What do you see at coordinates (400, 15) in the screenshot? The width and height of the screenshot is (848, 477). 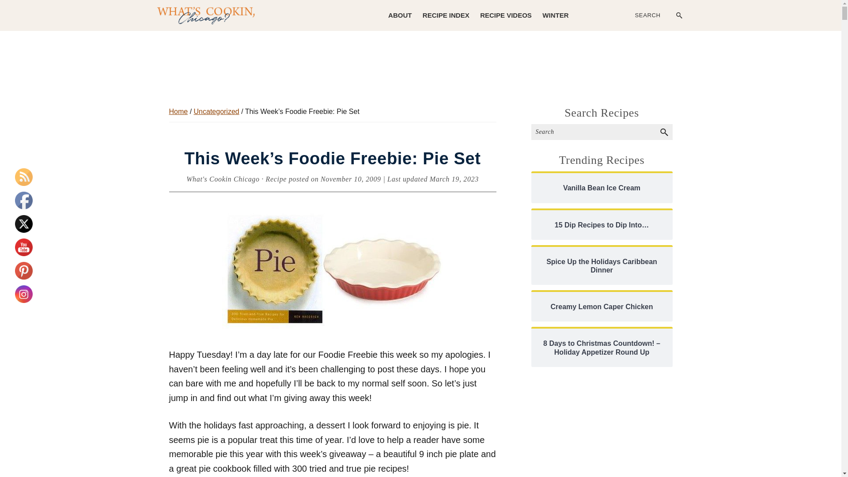 I see `ABOUT` at bounding box center [400, 15].